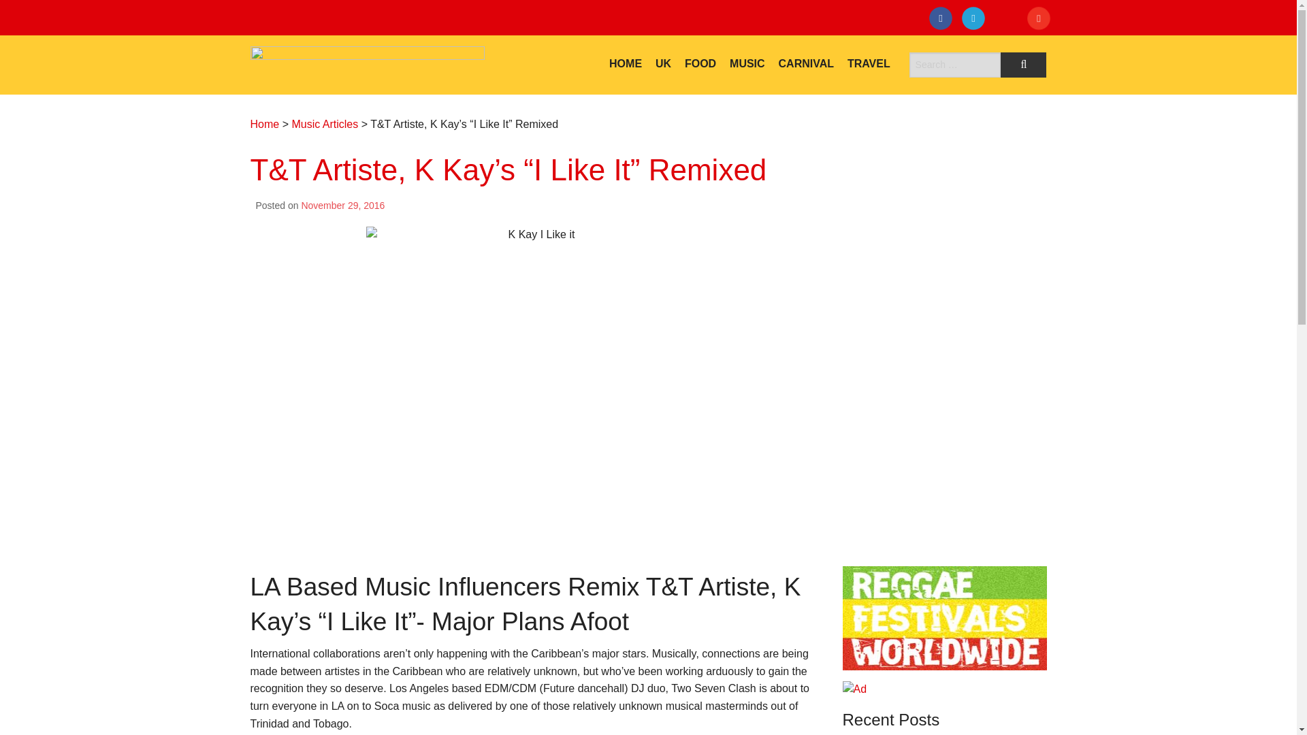 The height and width of the screenshot is (735, 1307). I want to click on Instagram, so click(1009, 20).